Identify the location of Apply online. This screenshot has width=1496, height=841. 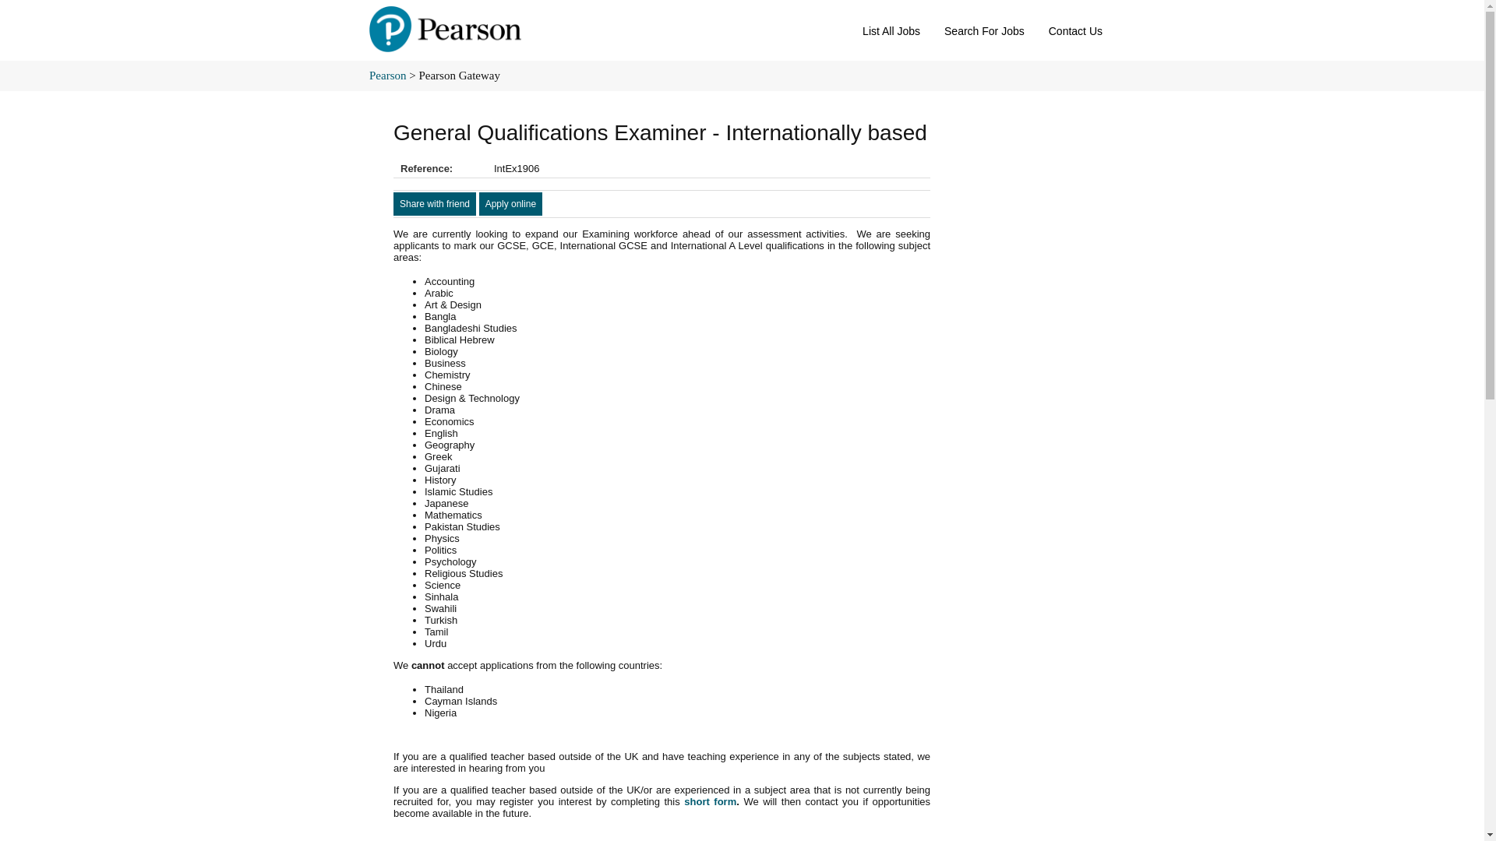
(510, 204).